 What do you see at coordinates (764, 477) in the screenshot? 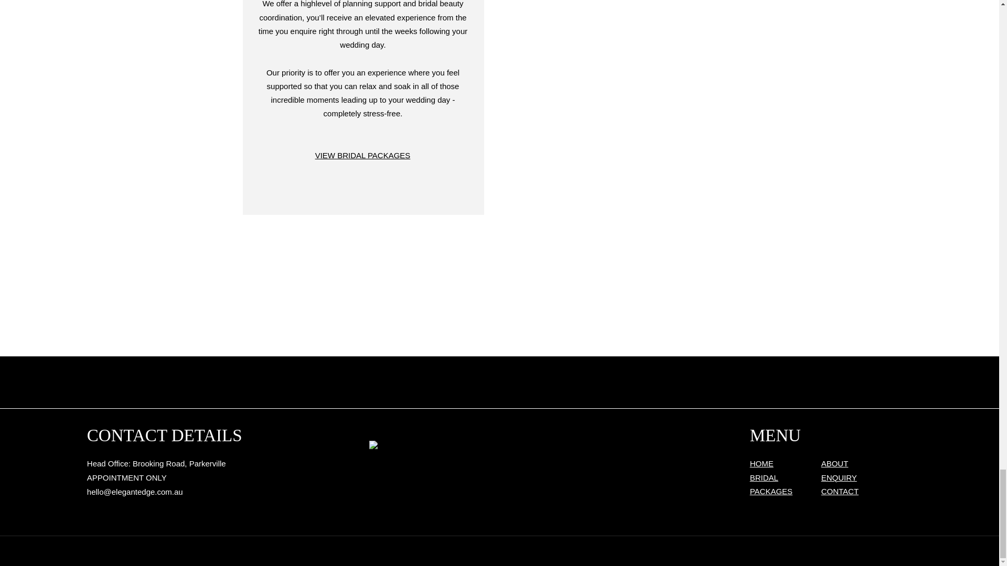
I see `BRIDAL` at bounding box center [764, 477].